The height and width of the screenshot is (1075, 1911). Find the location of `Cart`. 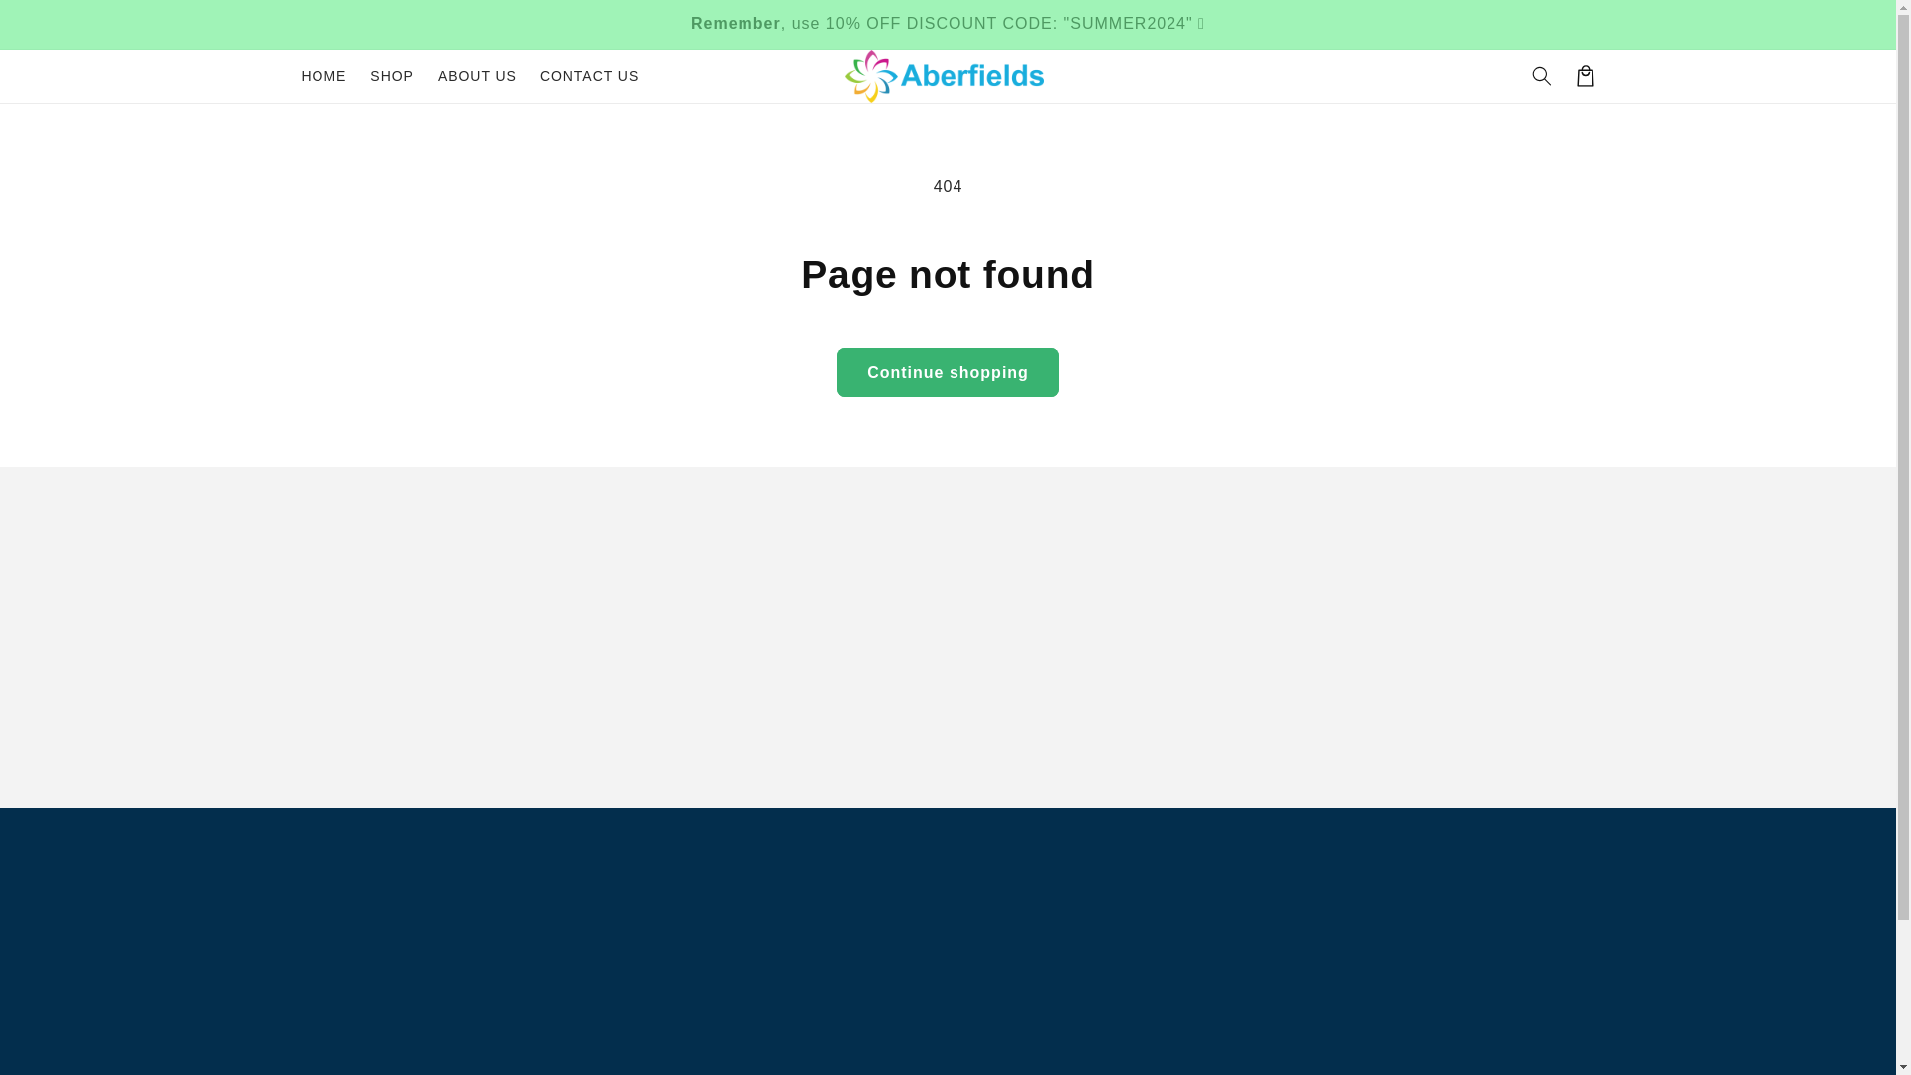

Cart is located at coordinates (1585, 76).